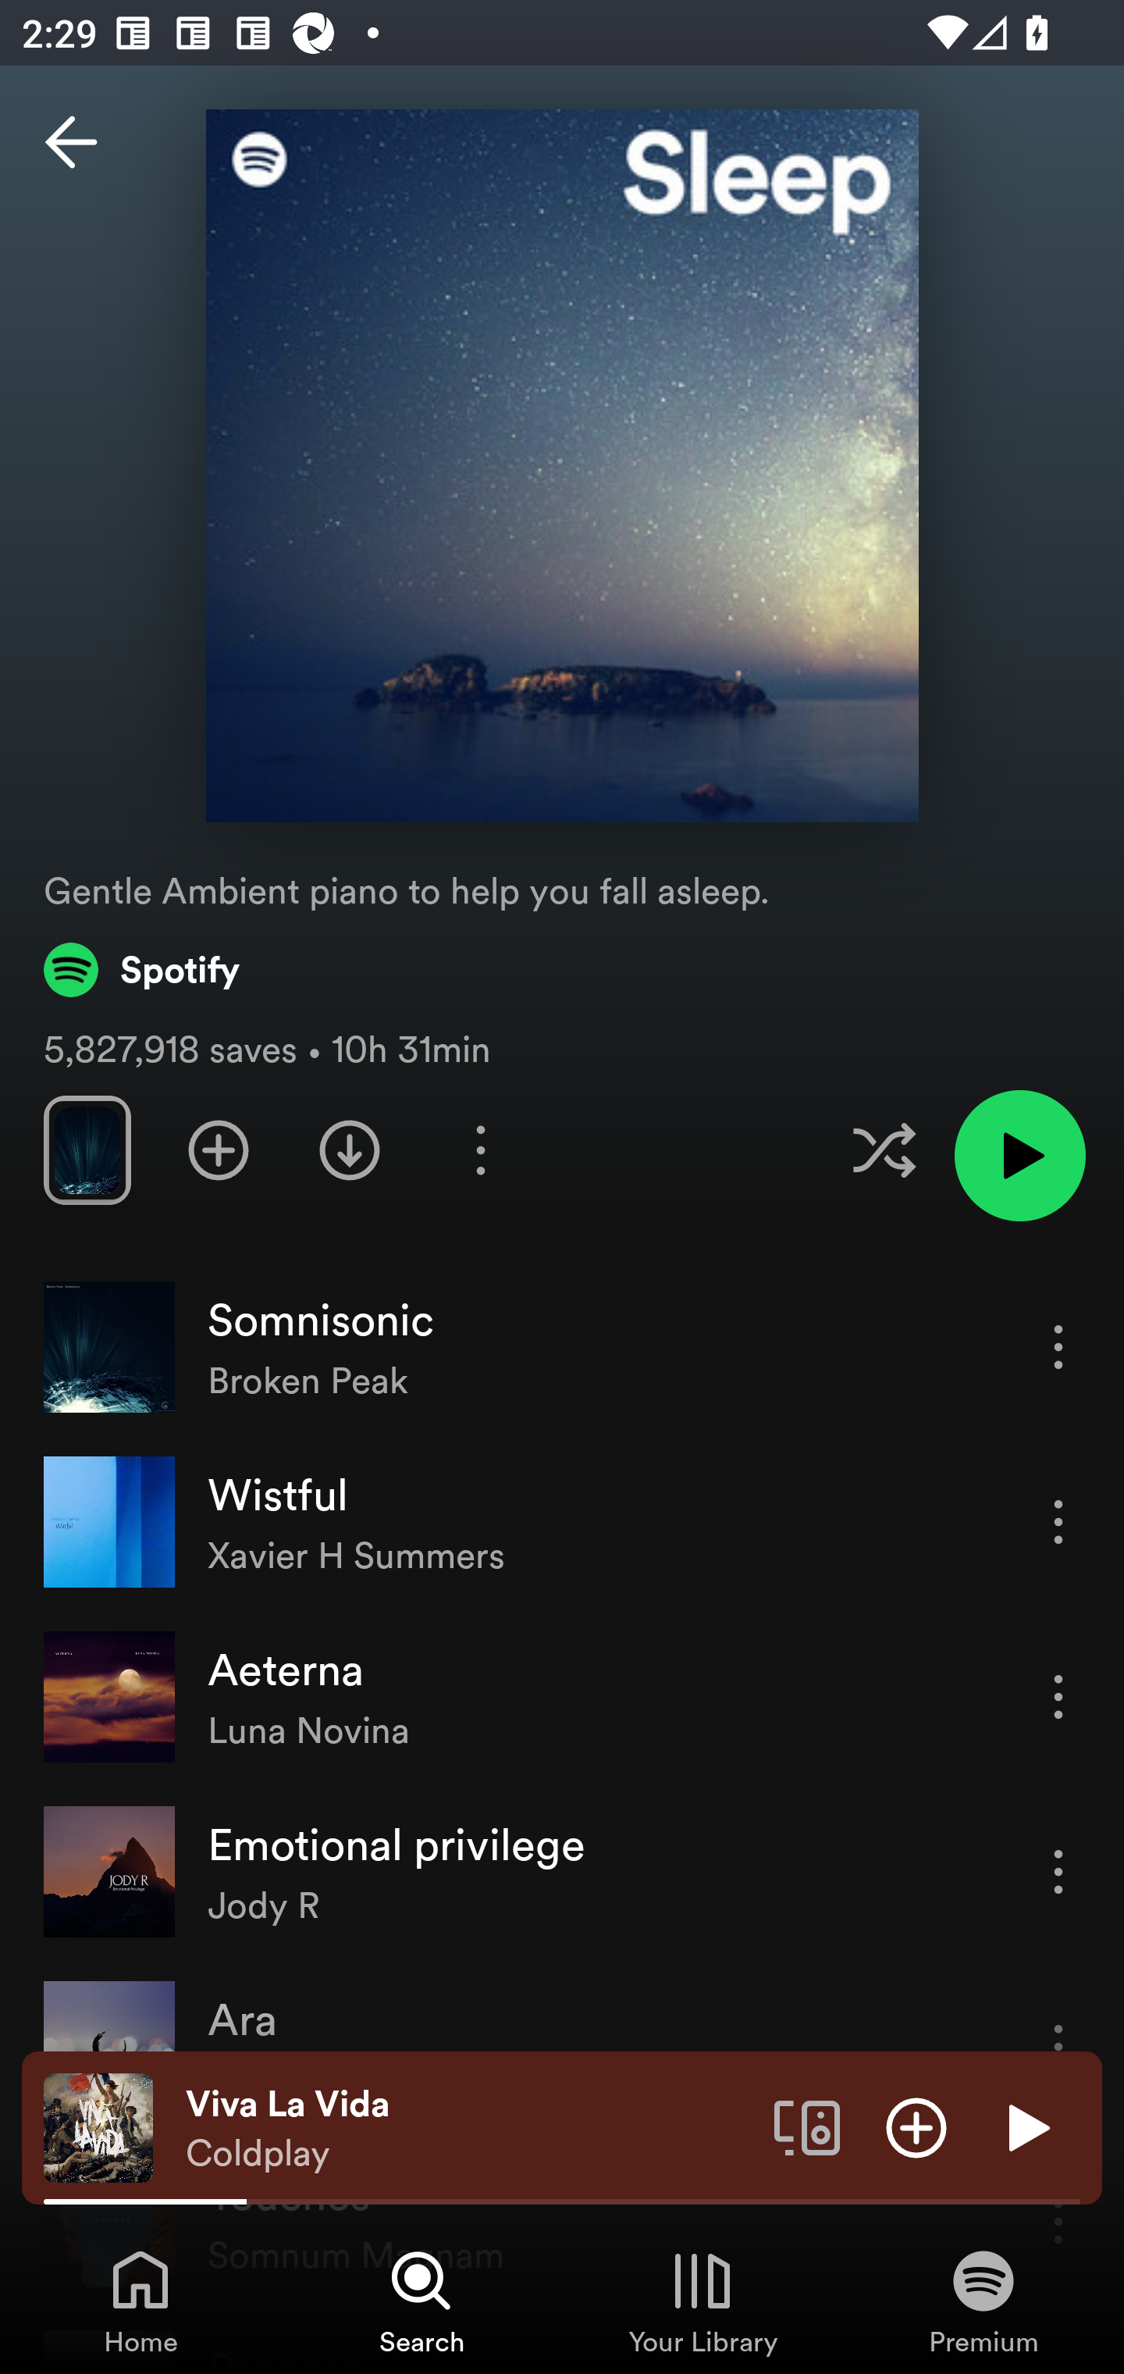  I want to click on More options for song Emotional privilege, so click(1058, 1871).